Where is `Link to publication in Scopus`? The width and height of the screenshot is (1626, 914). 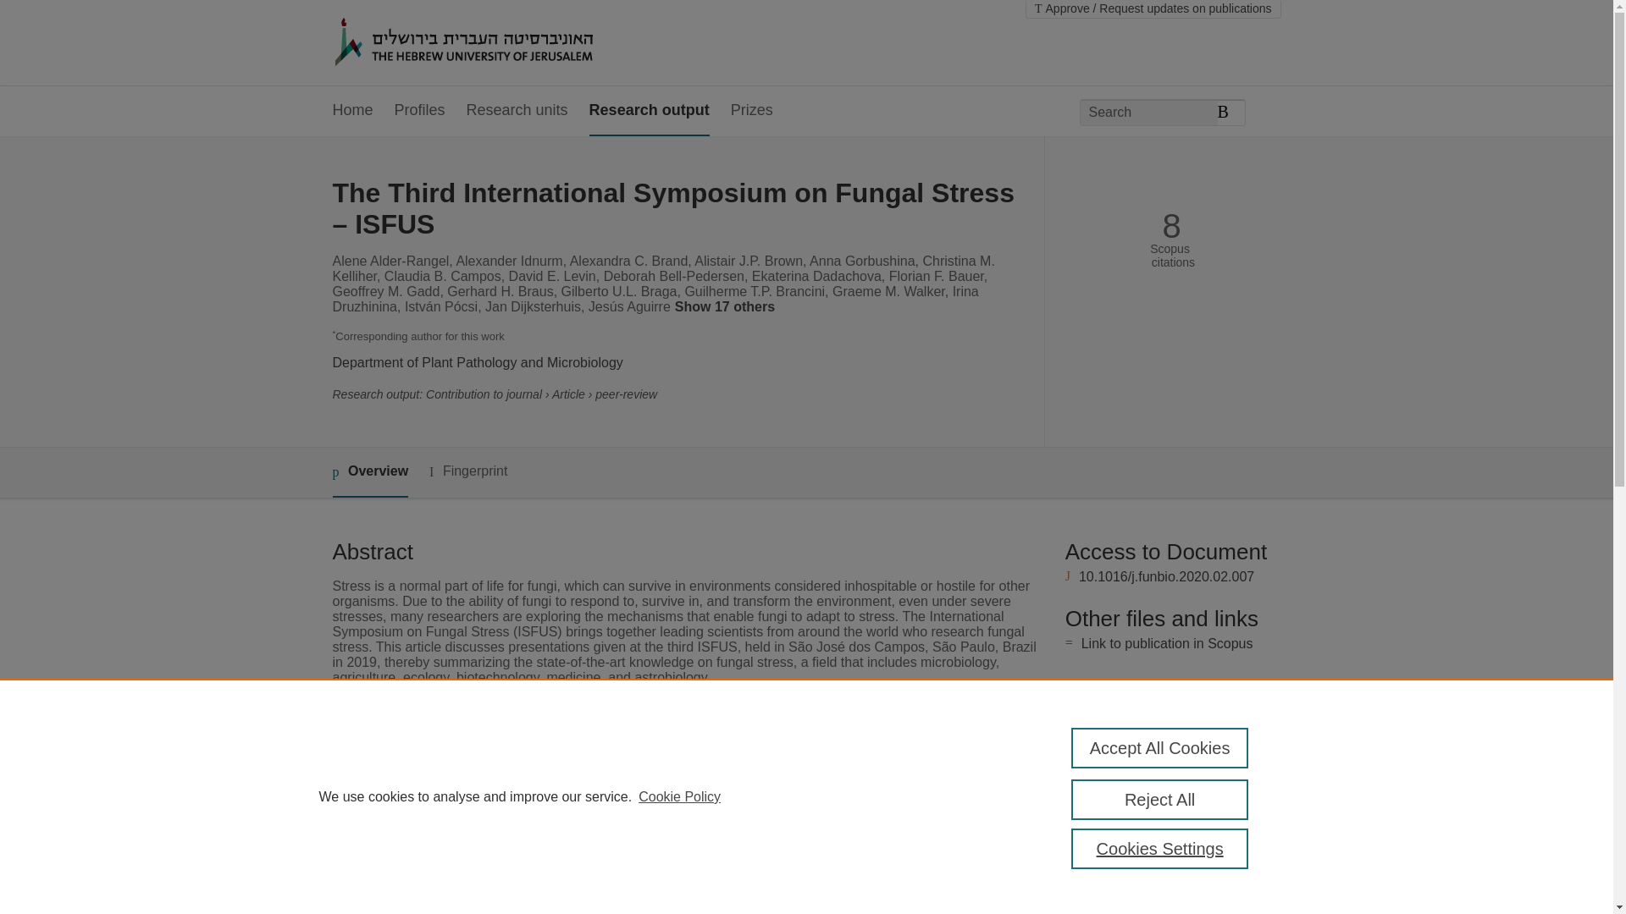
Link to publication in Scopus is located at coordinates (1167, 643).